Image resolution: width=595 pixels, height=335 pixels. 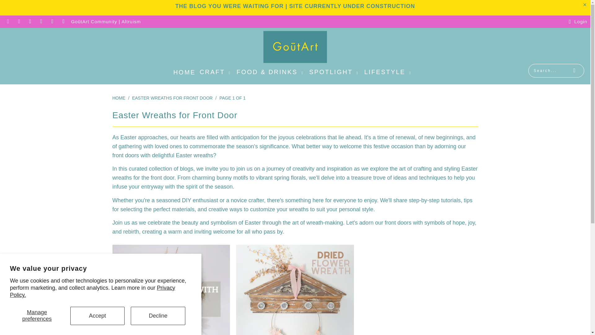 I want to click on My Account , so click(x=577, y=22).